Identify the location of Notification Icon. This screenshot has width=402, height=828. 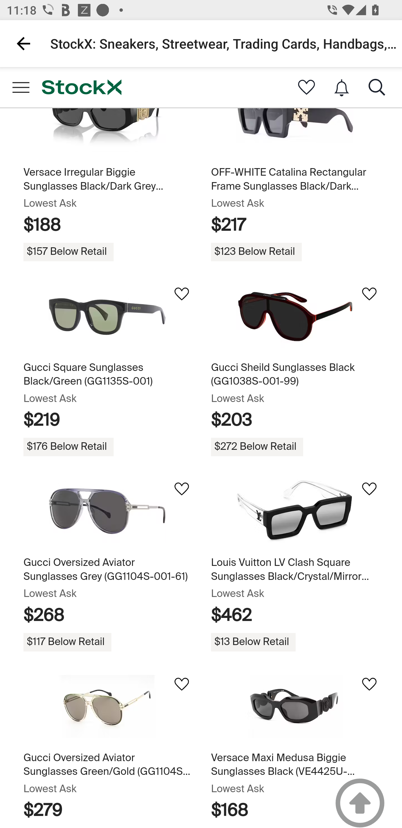
(342, 88).